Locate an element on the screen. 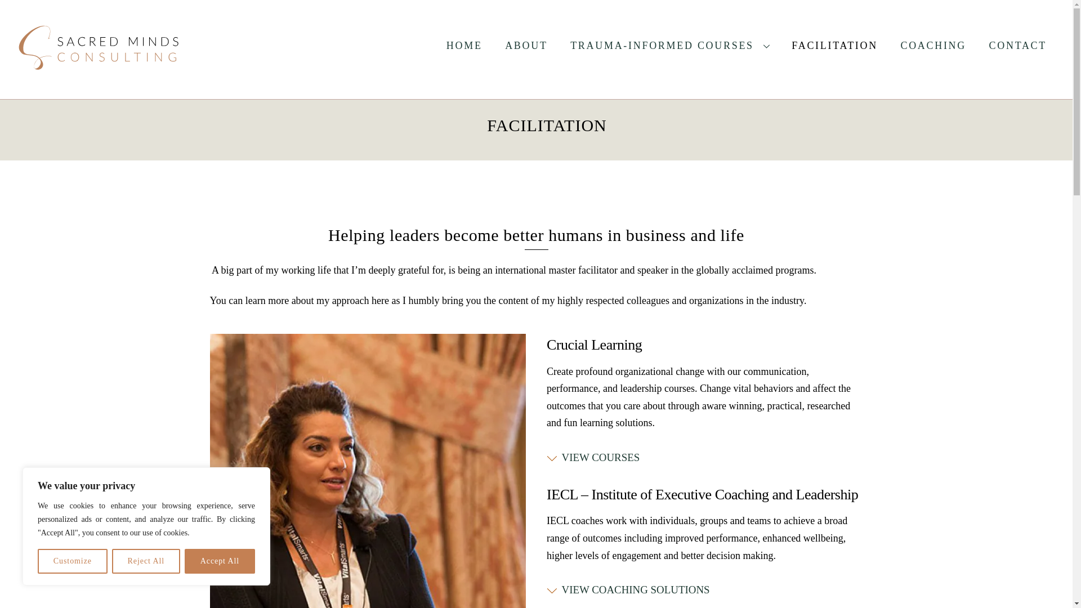 This screenshot has height=608, width=1081. FACILITATION is located at coordinates (834, 45).